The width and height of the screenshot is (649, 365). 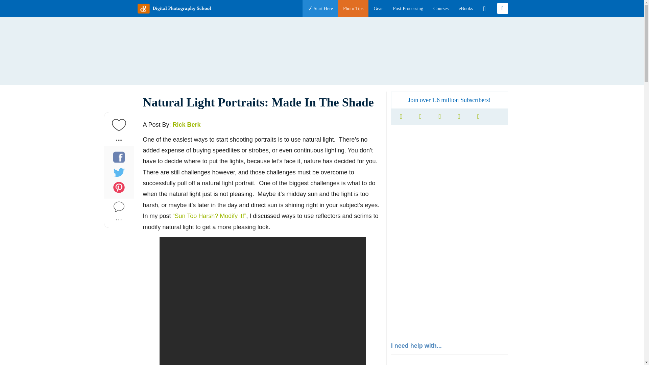 I want to click on Click to share on Facebook, so click(x=119, y=157).